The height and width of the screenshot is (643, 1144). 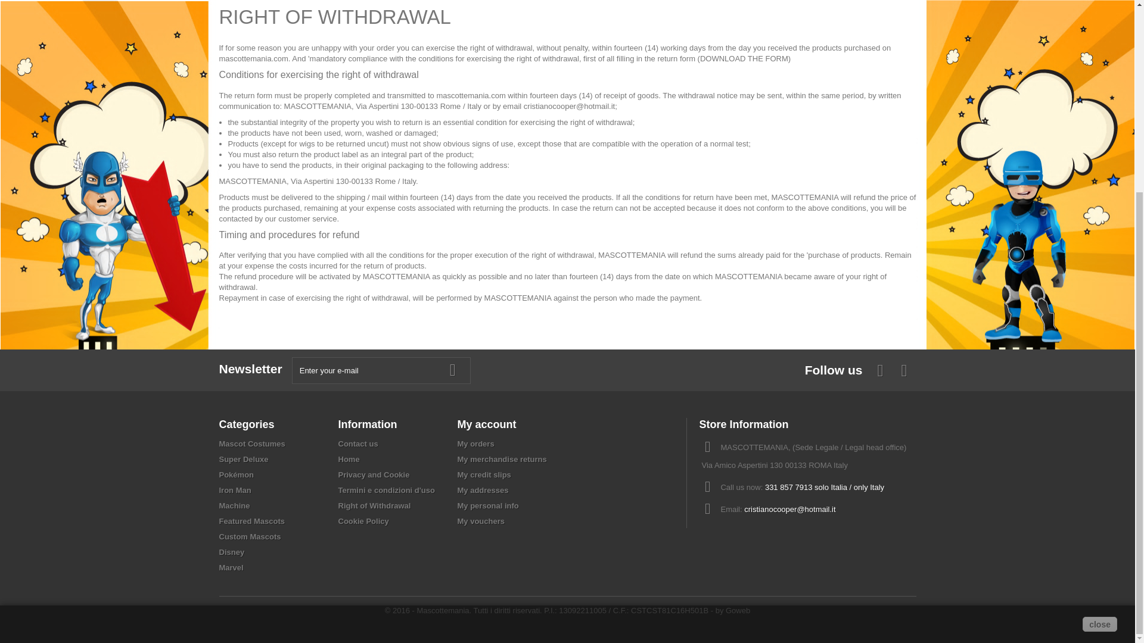 I want to click on Custom Mascots, so click(x=250, y=537).